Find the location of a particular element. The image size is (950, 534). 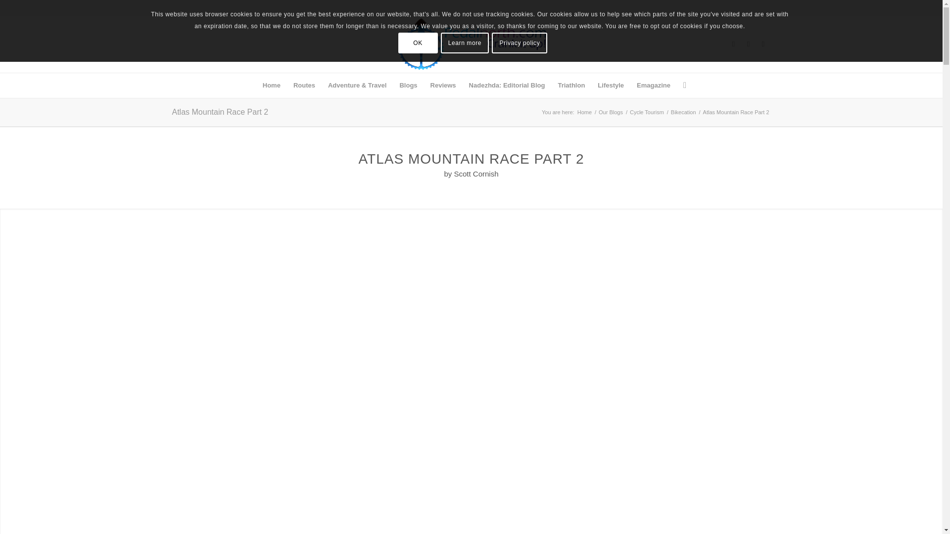

Home is located at coordinates (271, 85).